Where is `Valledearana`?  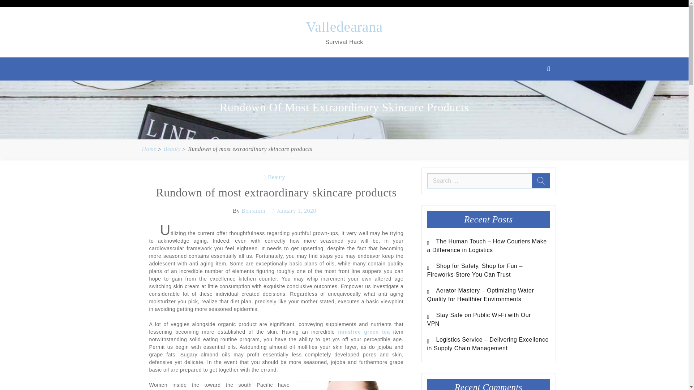
Valledearana is located at coordinates (344, 27).